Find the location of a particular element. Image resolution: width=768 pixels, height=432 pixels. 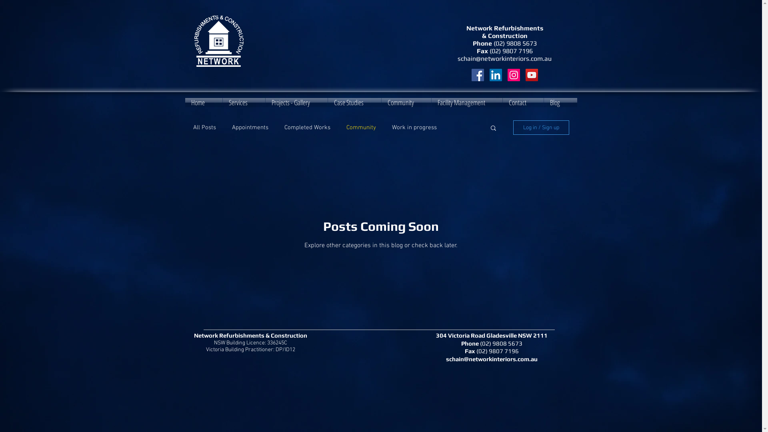

Facility Management is located at coordinates (466, 102).